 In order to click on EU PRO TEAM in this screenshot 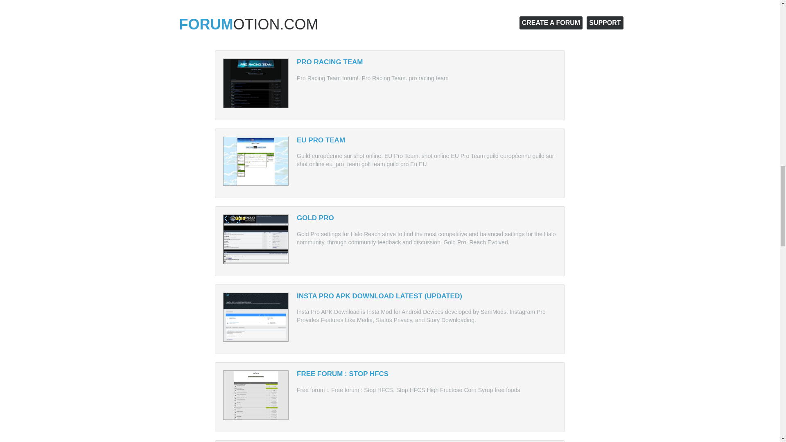, I will do `click(321, 140)`.